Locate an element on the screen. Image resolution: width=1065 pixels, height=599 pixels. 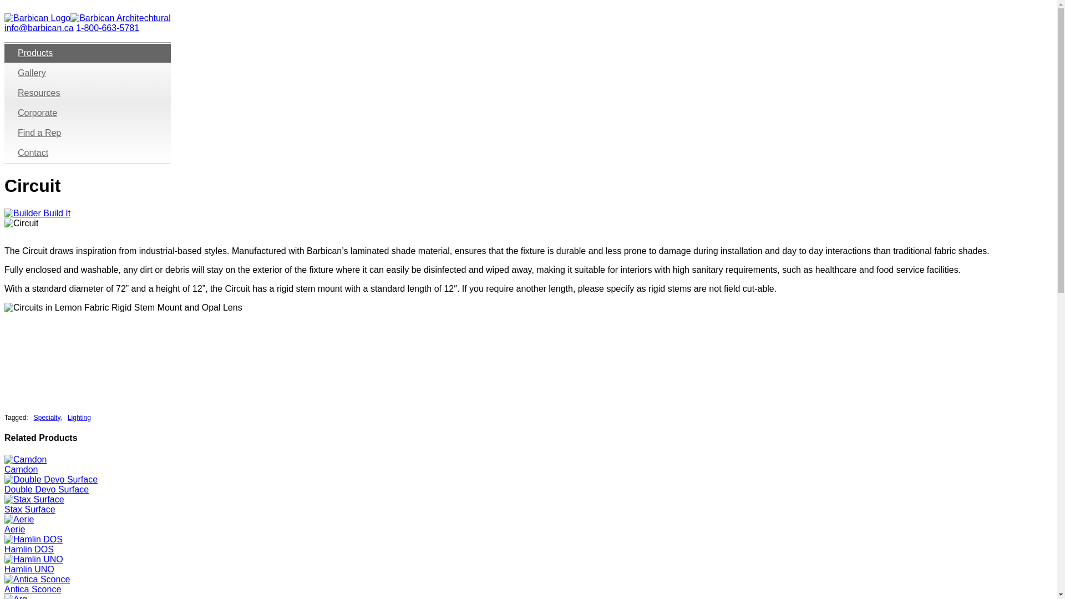
Specialty is located at coordinates (47, 418).